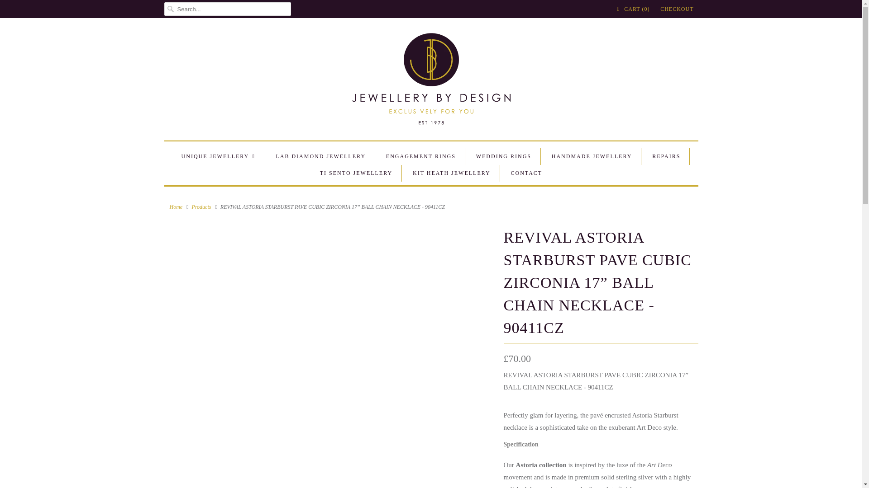 The width and height of the screenshot is (869, 488). What do you see at coordinates (201, 207) in the screenshot?
I see `Products` at bounding box center [201, 207].